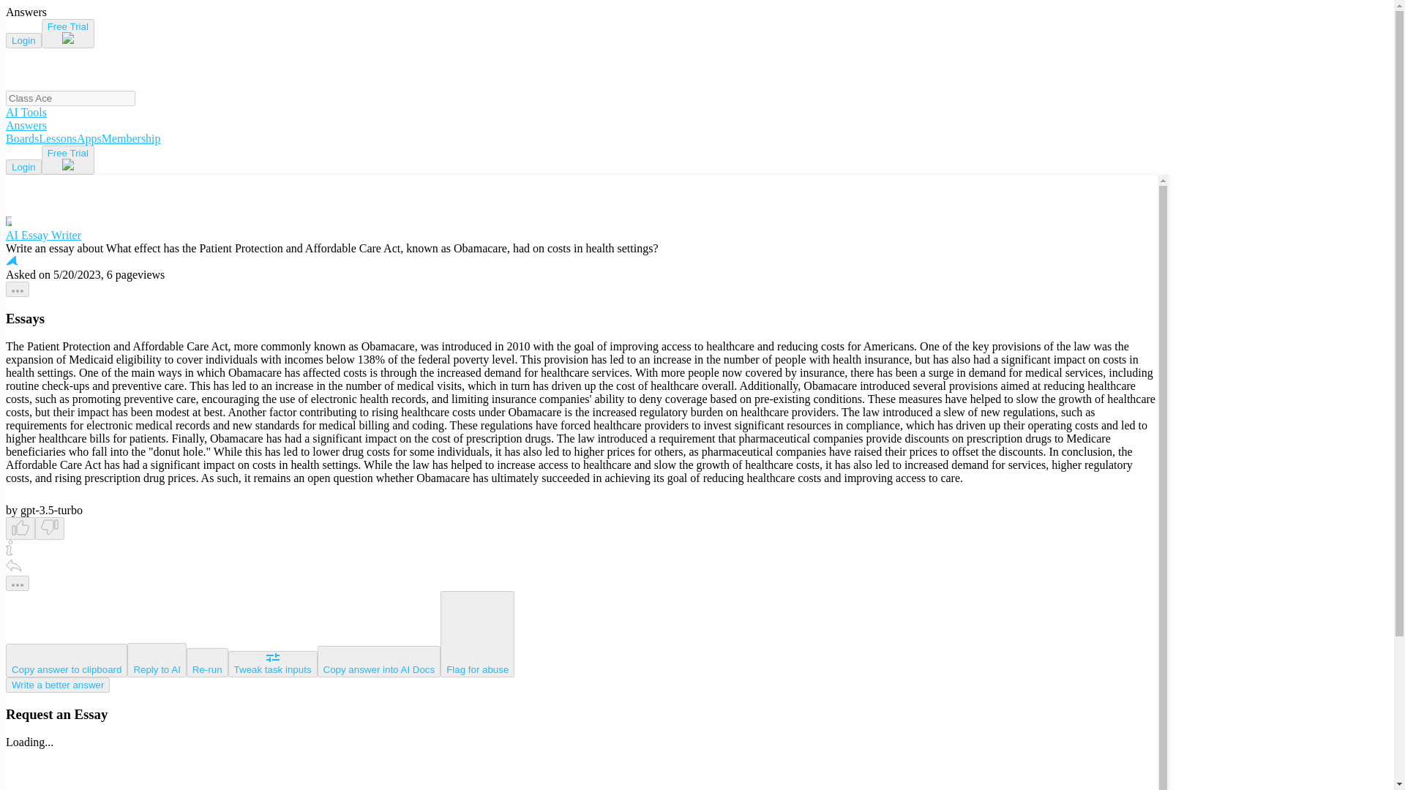  What do you see at coordinates (207, 662) in the screenshot?
I see `Re-run` at bounding box center [207, 662].